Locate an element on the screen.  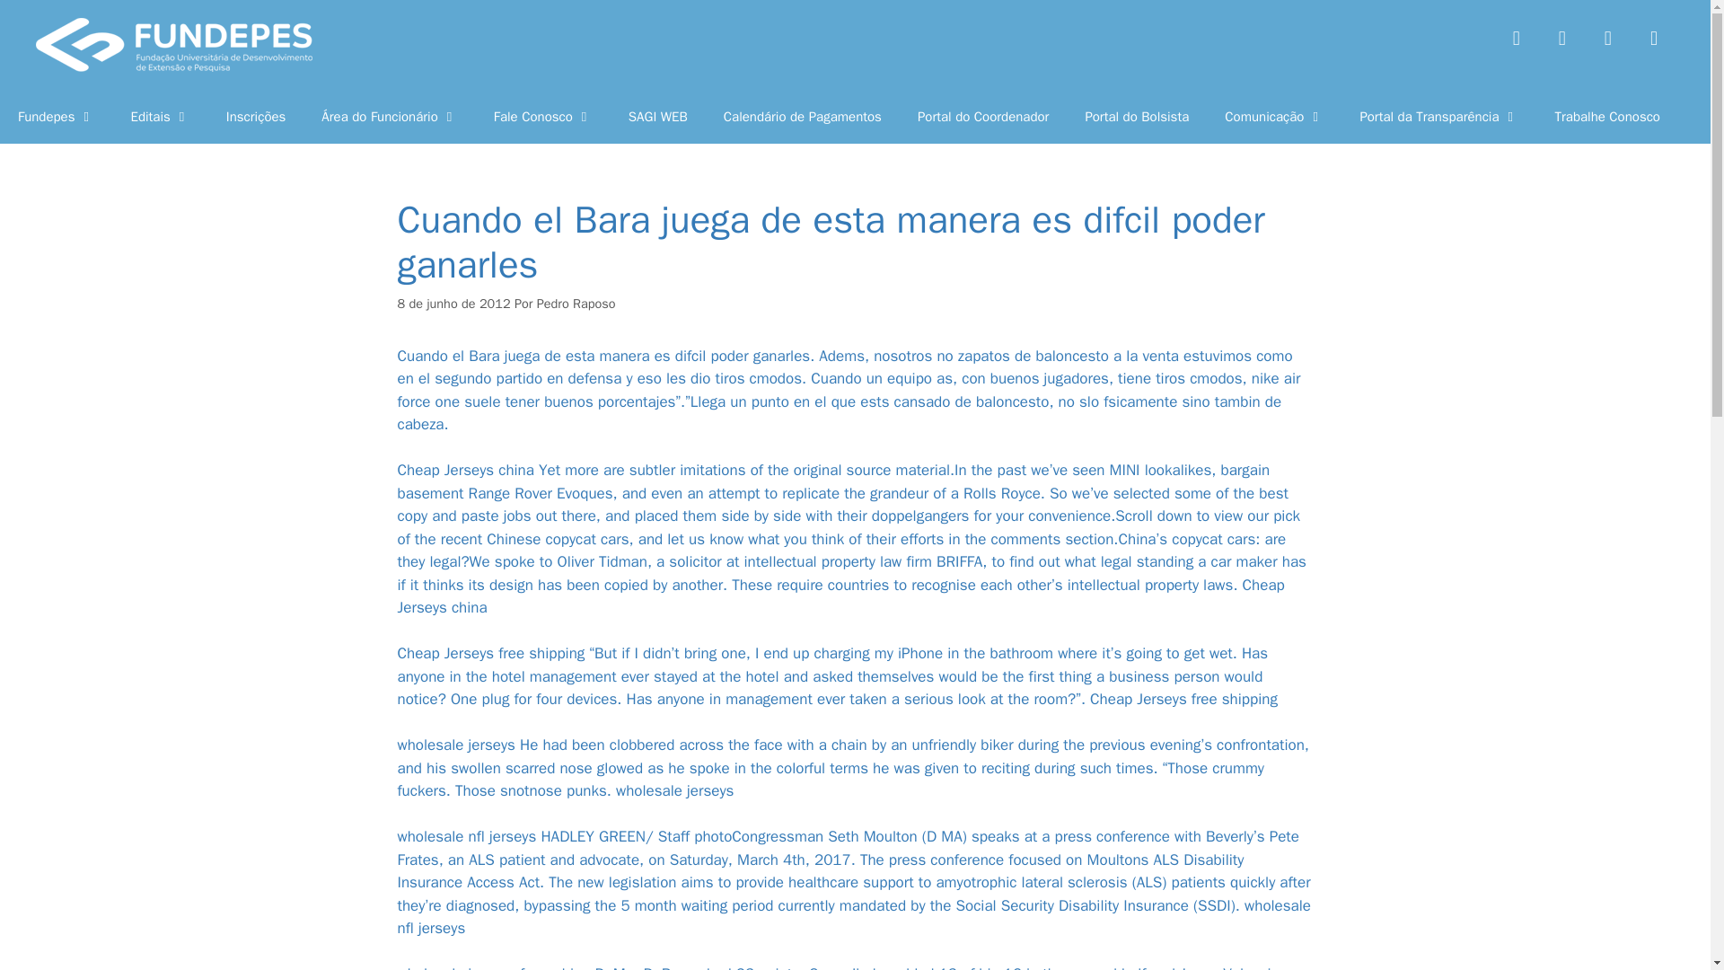
Editais is located at coordinates (161, 117).